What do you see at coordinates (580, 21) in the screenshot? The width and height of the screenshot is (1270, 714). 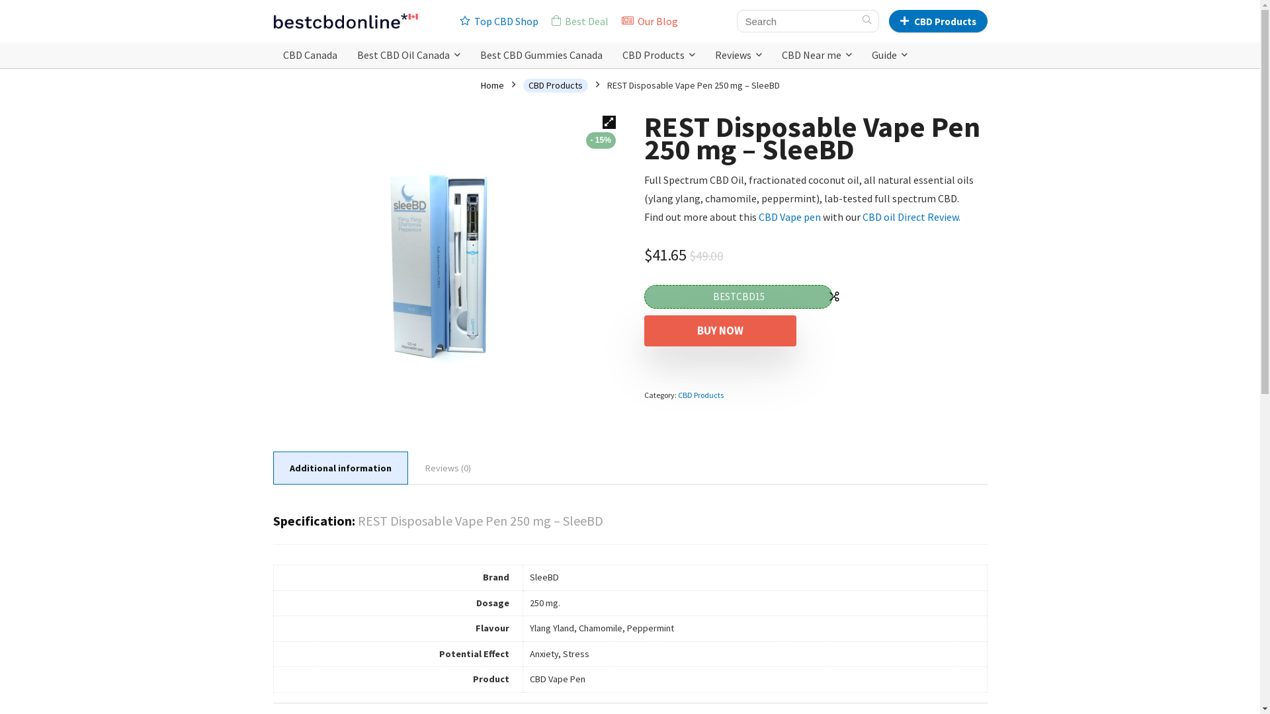 I see `Best Deal` at bounding box center [580, 21].